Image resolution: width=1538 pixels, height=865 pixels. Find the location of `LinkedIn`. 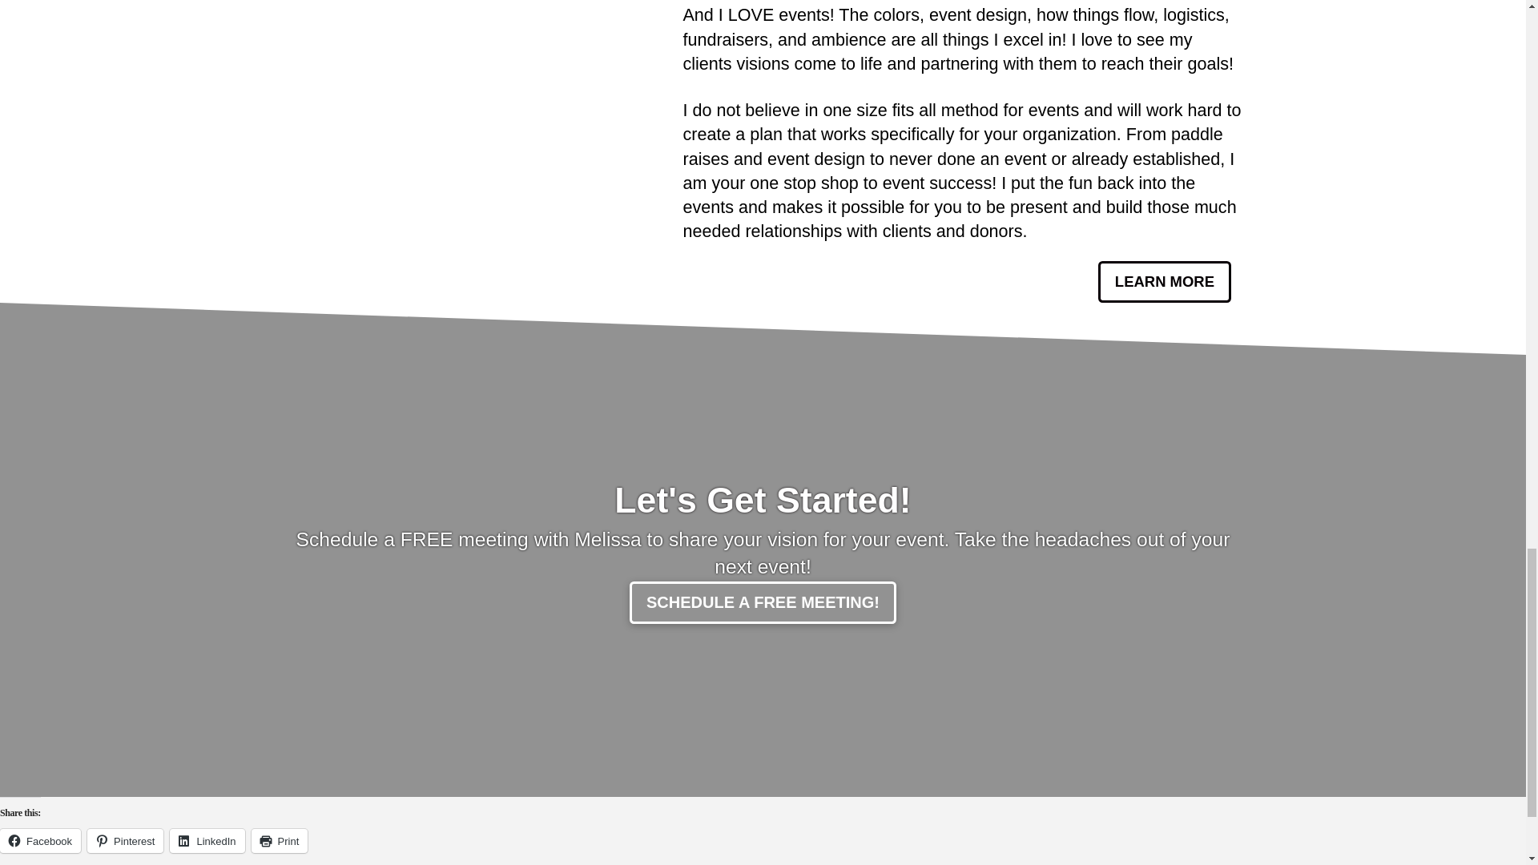

LinkedIn is located at coordinates (207, 840).